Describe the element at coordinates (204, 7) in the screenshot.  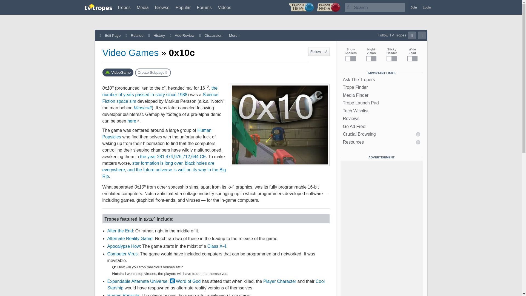
I see `Forums` at that location.